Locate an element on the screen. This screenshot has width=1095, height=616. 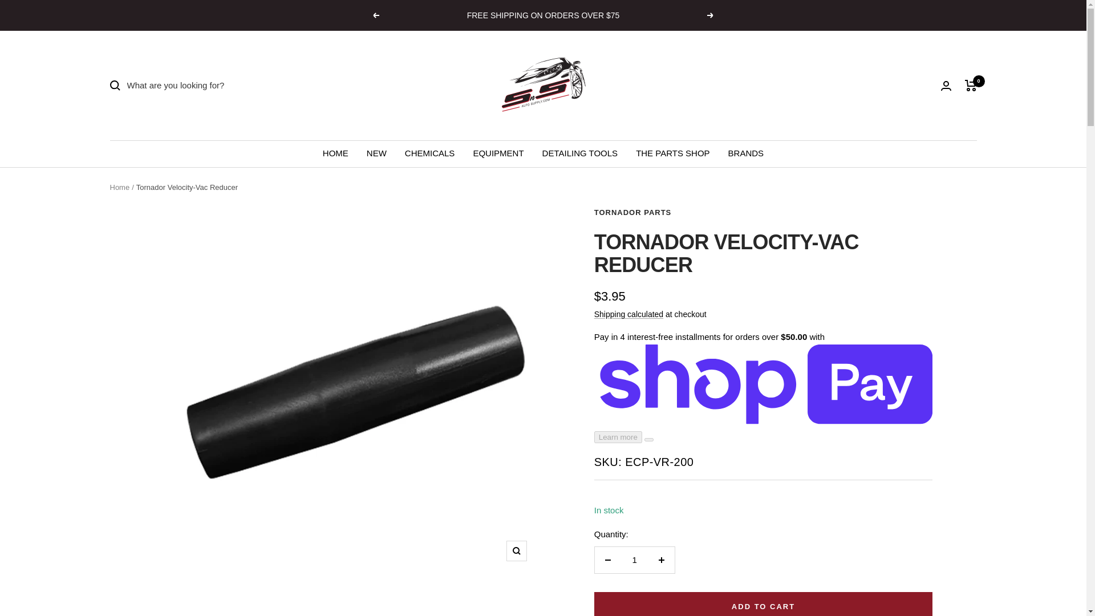
Previous is located at coordinates (375, 15).